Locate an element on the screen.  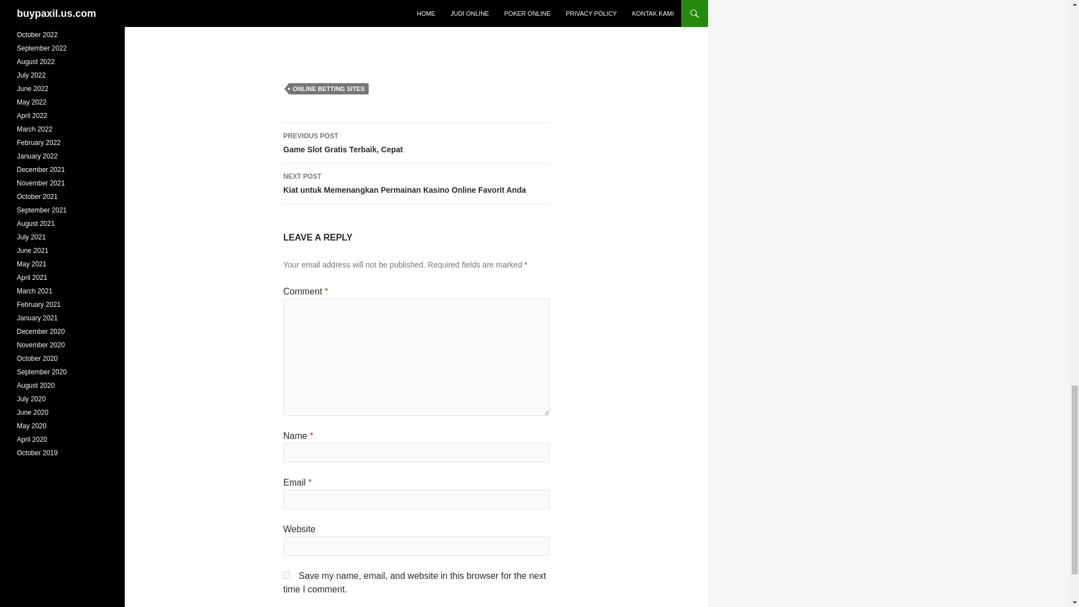
ONLINE BETTING SITES is located at coordinates (416, 143).